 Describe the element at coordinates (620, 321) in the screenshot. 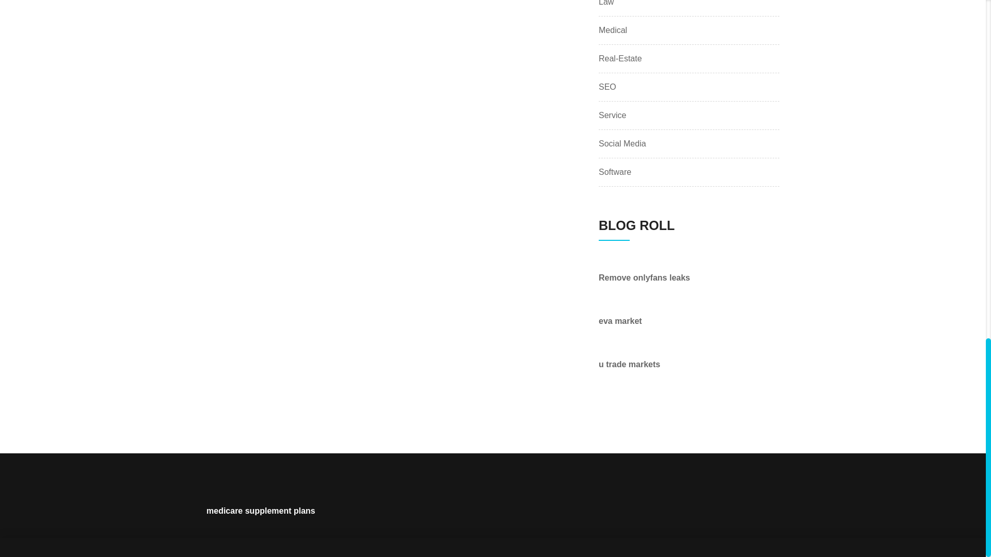

I see `eva market` at that location.